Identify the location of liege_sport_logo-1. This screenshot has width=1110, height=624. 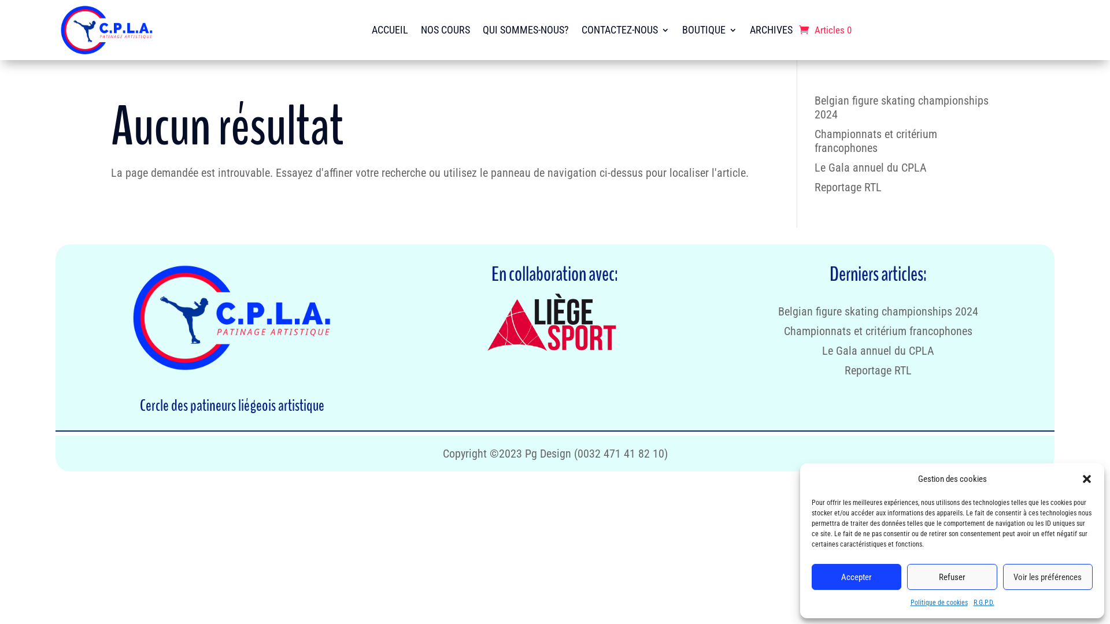
(555, 324).